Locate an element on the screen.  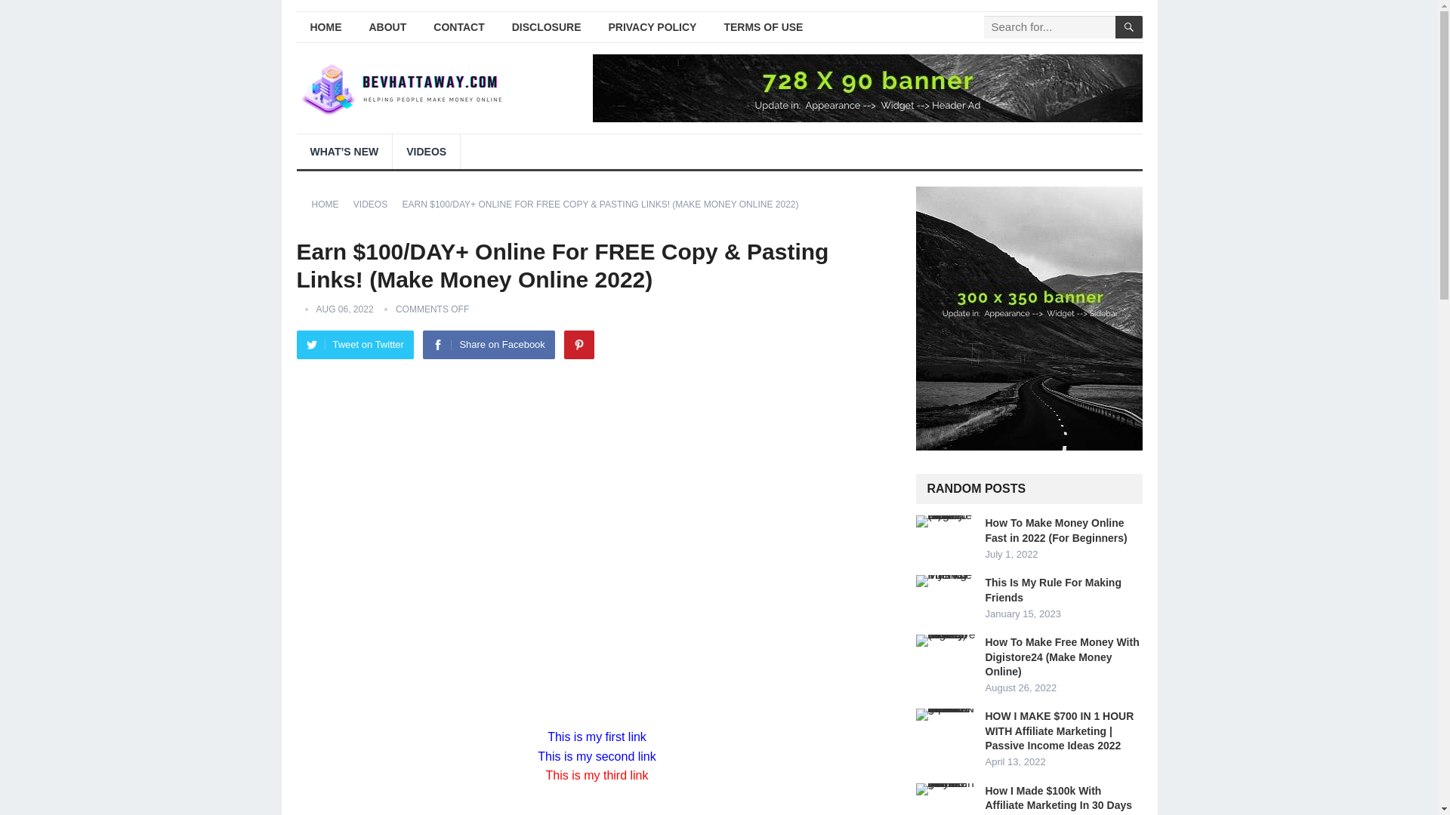
DISCLOSURE is located at coordinates (547, 27).